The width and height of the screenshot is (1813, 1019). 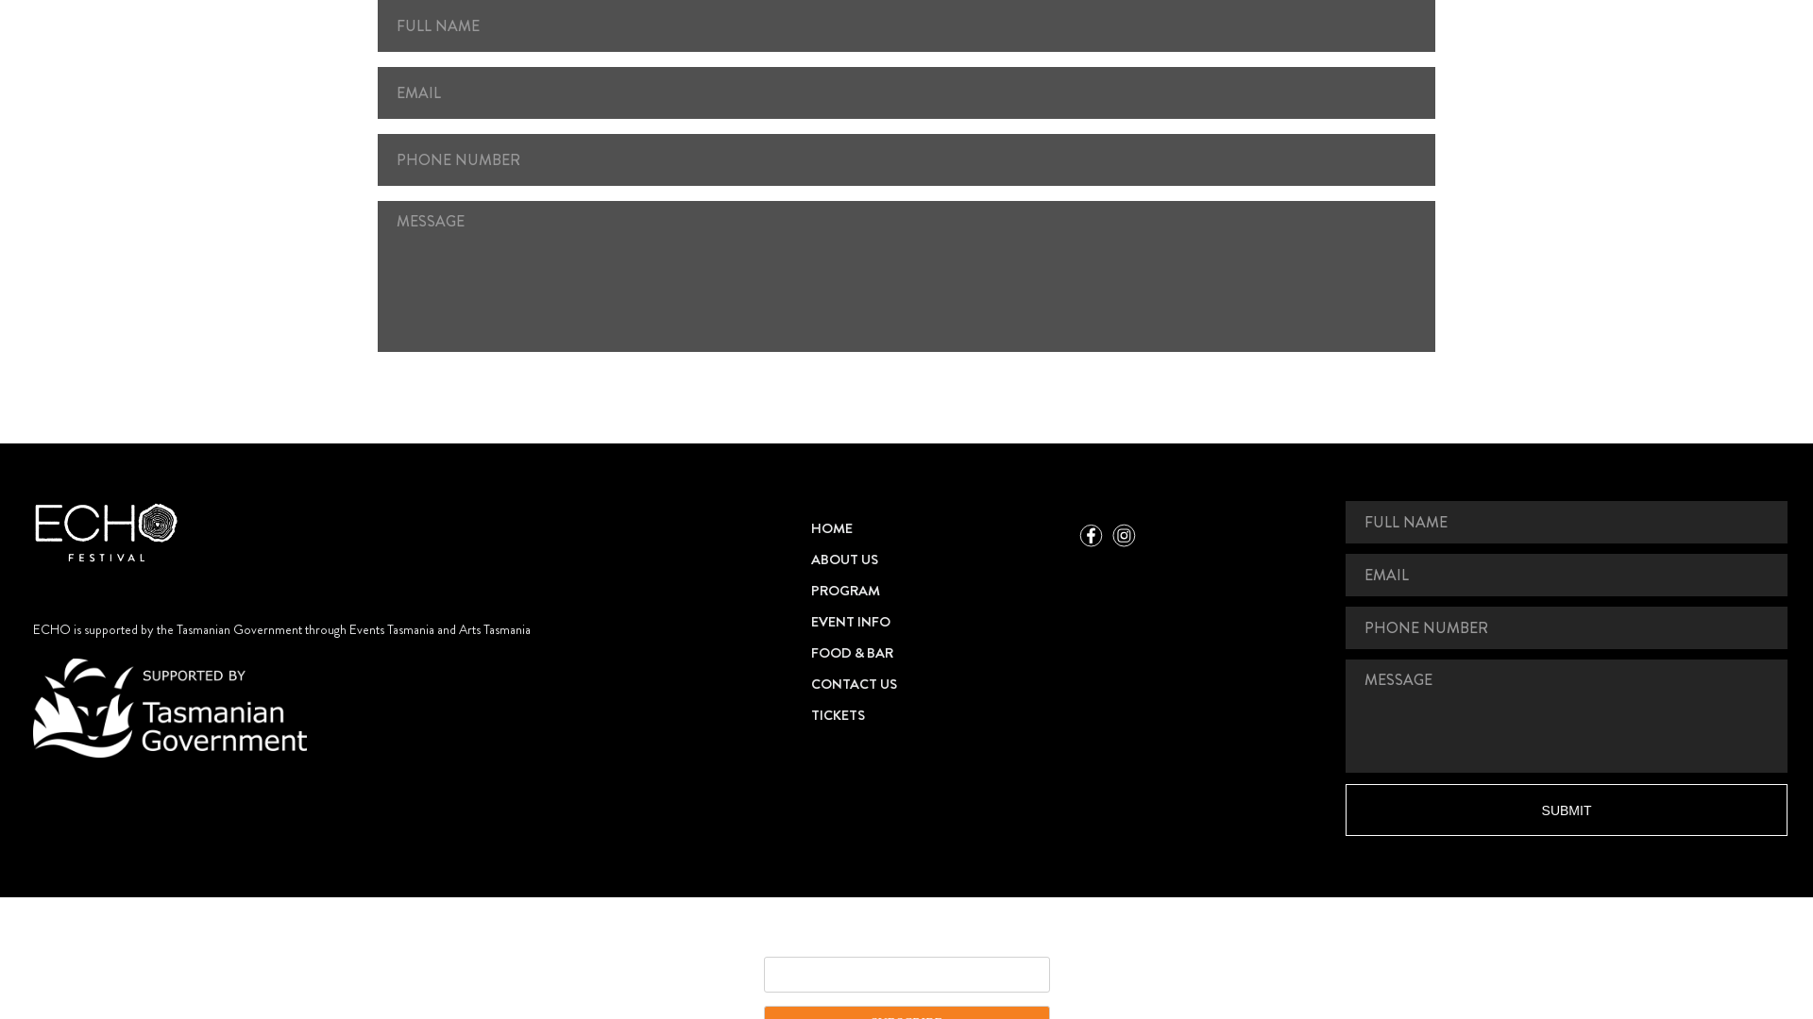 What do you see at coordinates (937, 560) in the screenshot?
I see `ABOUT US` at bounding box center [937, 560].